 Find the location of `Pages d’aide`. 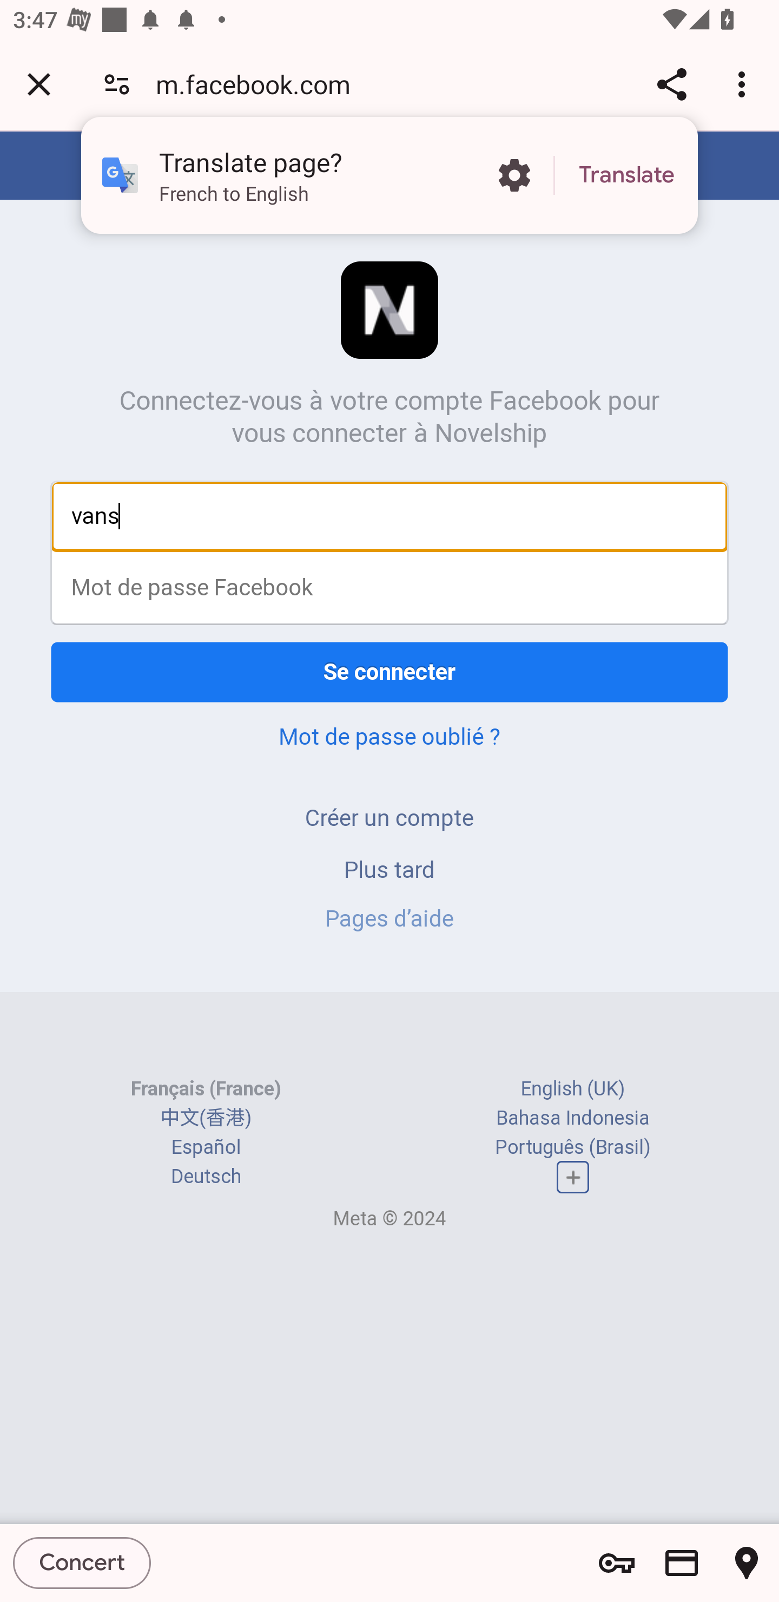

Pages d’aide is located at coordinates (389, 918).